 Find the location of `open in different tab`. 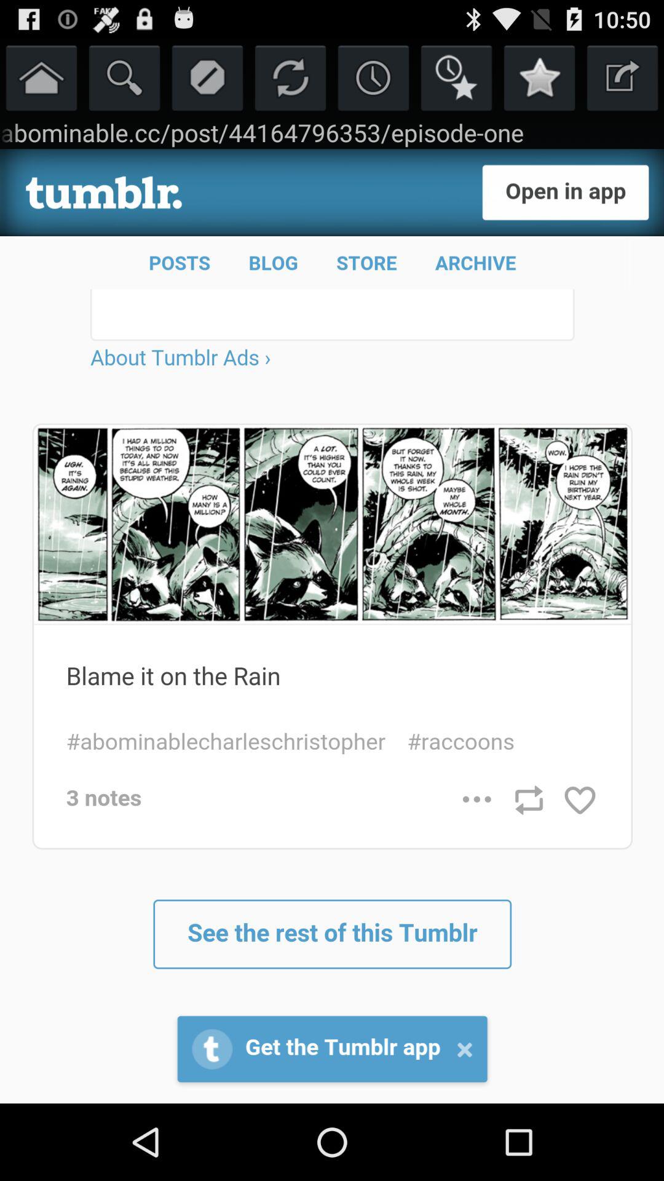

open in different tab is located at coordinates (622, 78).